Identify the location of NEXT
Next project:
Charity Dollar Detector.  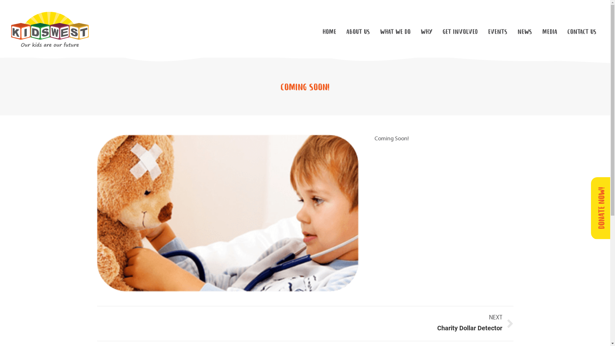
(414, 324).